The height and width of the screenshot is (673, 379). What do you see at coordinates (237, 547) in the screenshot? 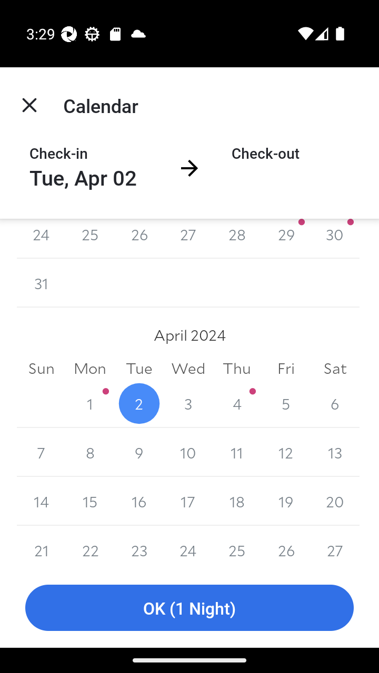
I see `25 25 April 2024` at bounding box center [237, 547].